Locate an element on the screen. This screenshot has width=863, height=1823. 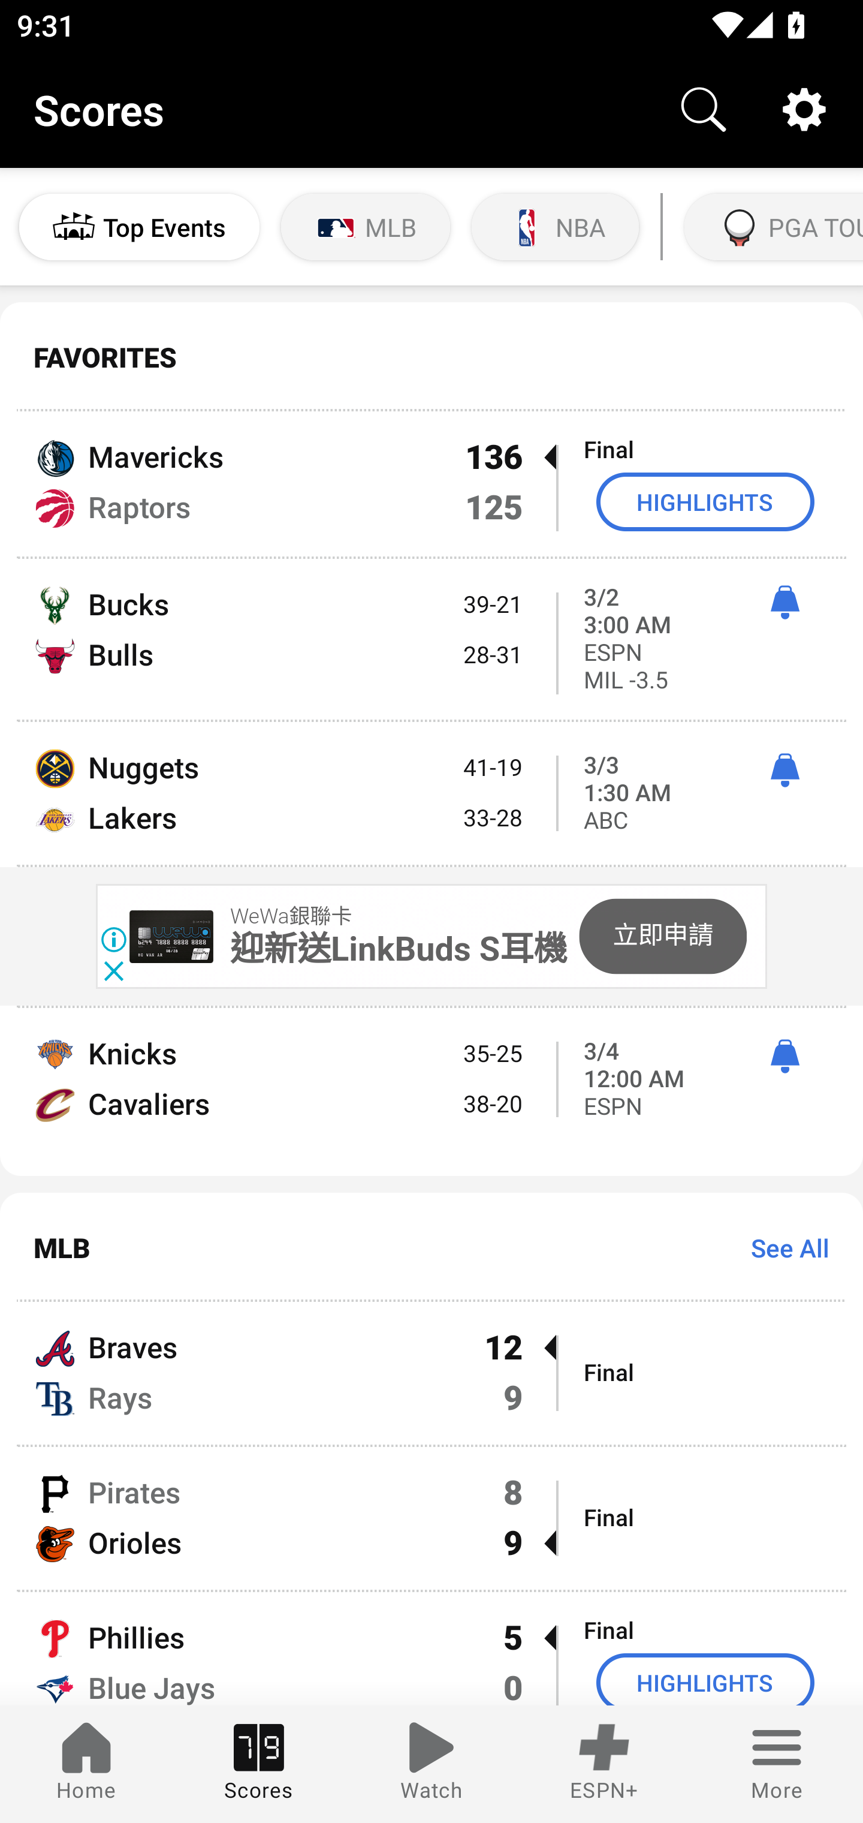
ì is located at coordinates (784, 1056).